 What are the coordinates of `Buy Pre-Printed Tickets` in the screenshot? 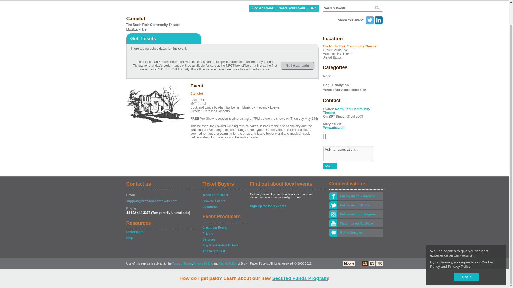 It's located at (224, 245).